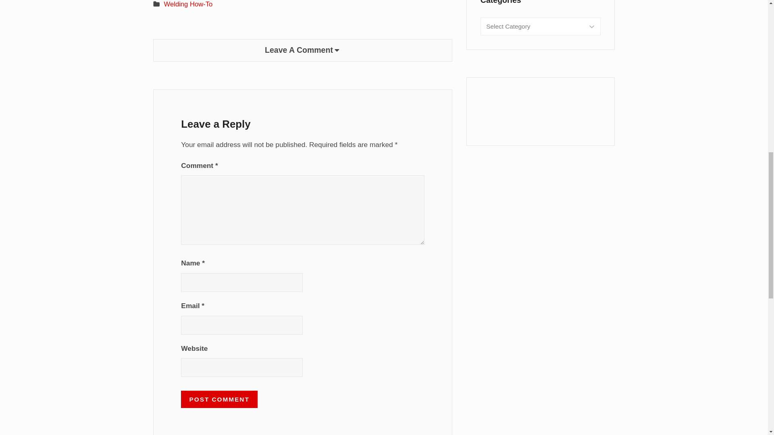  What do you see at coordinates (219, 399) in the screenshot?
I see `Post Comment` at bounding box center [219, 399].